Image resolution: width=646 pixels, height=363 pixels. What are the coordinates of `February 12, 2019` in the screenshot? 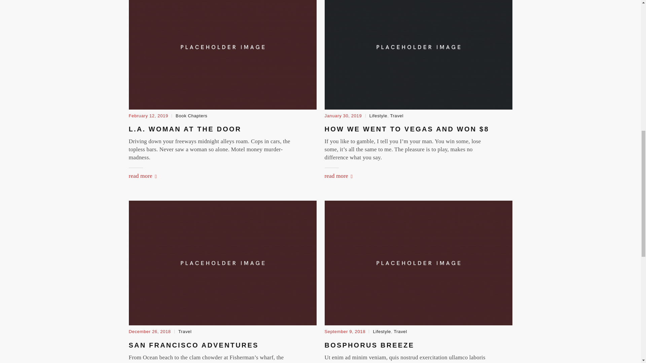 It's located at (148, 116).